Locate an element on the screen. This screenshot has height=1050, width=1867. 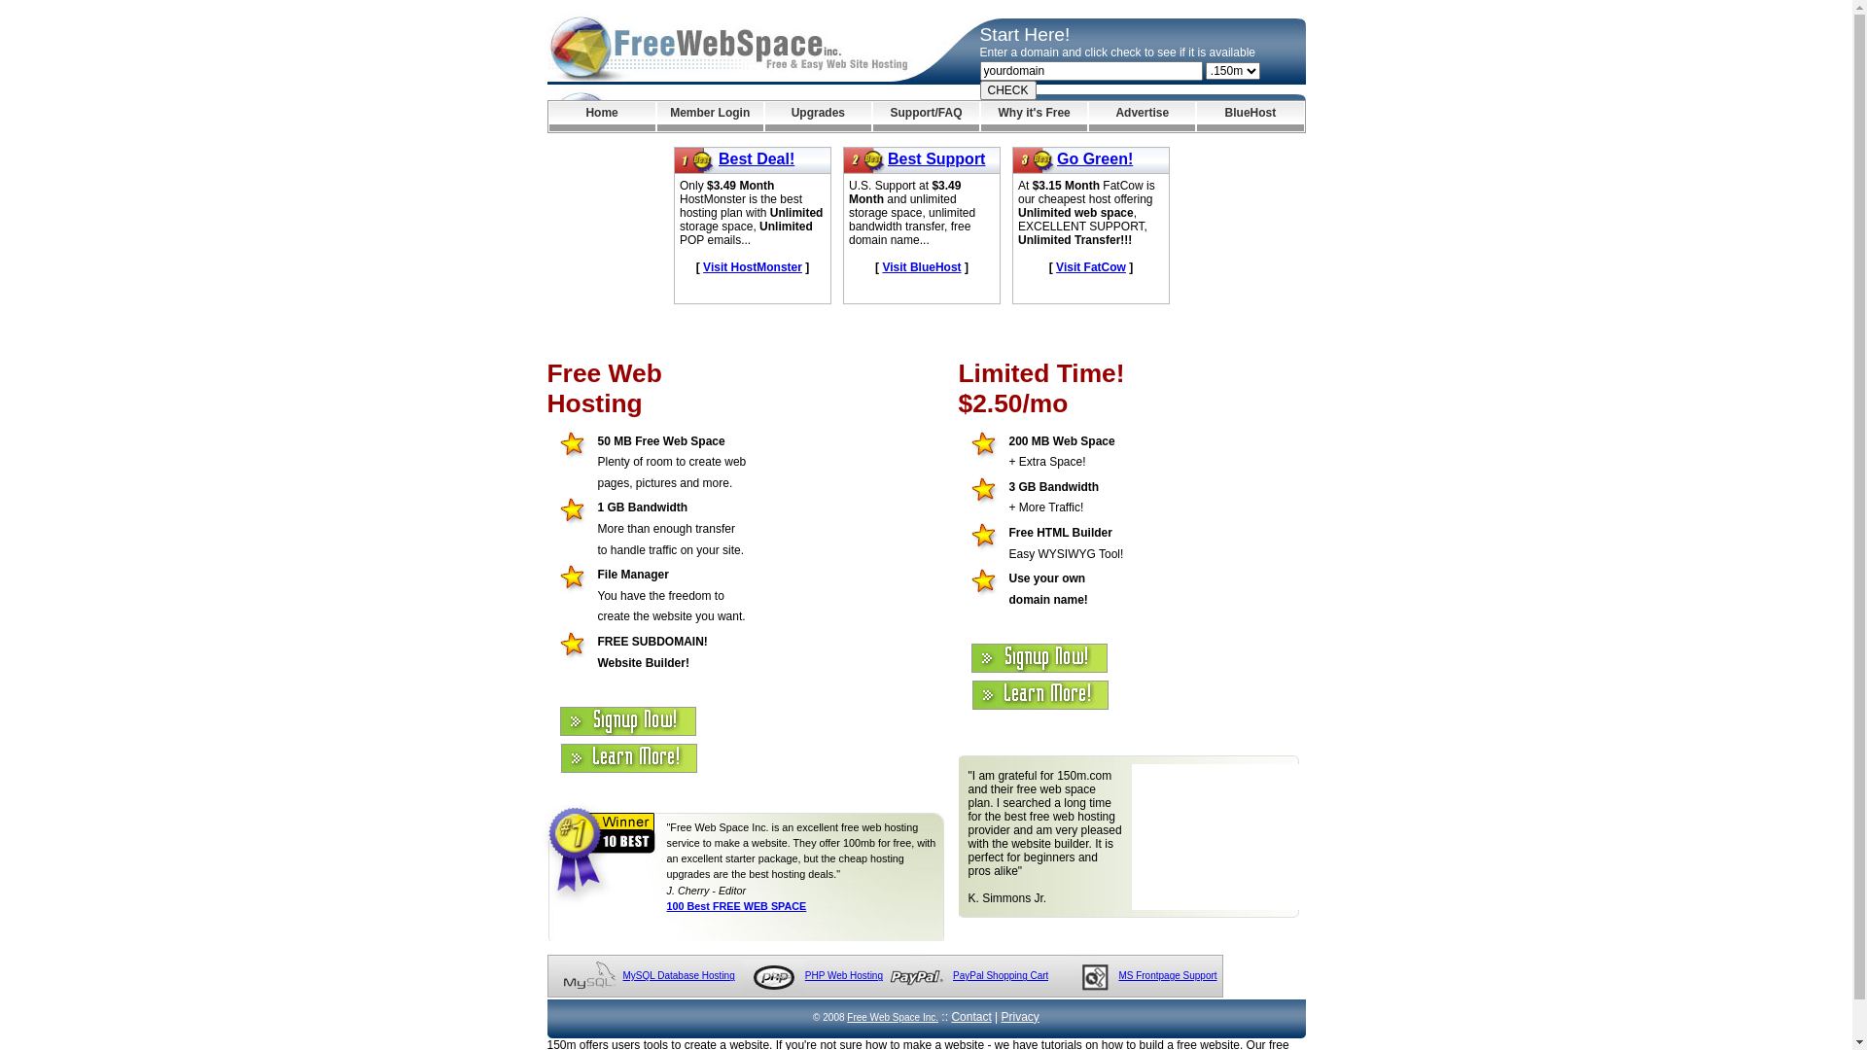
Contact is located at coordinates (970, 1017).